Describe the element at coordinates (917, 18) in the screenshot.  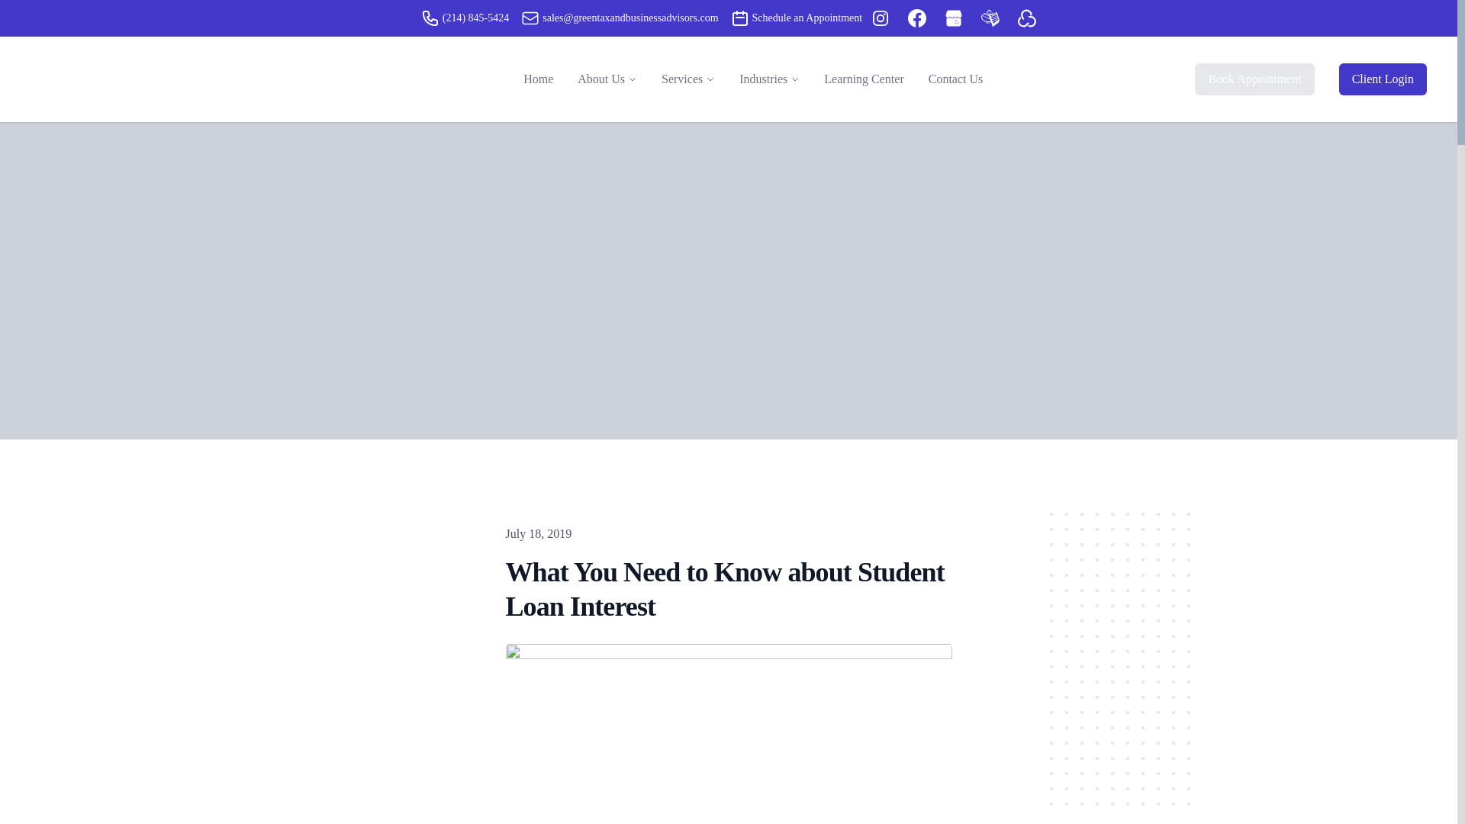
I see `Facebooj` at that location.